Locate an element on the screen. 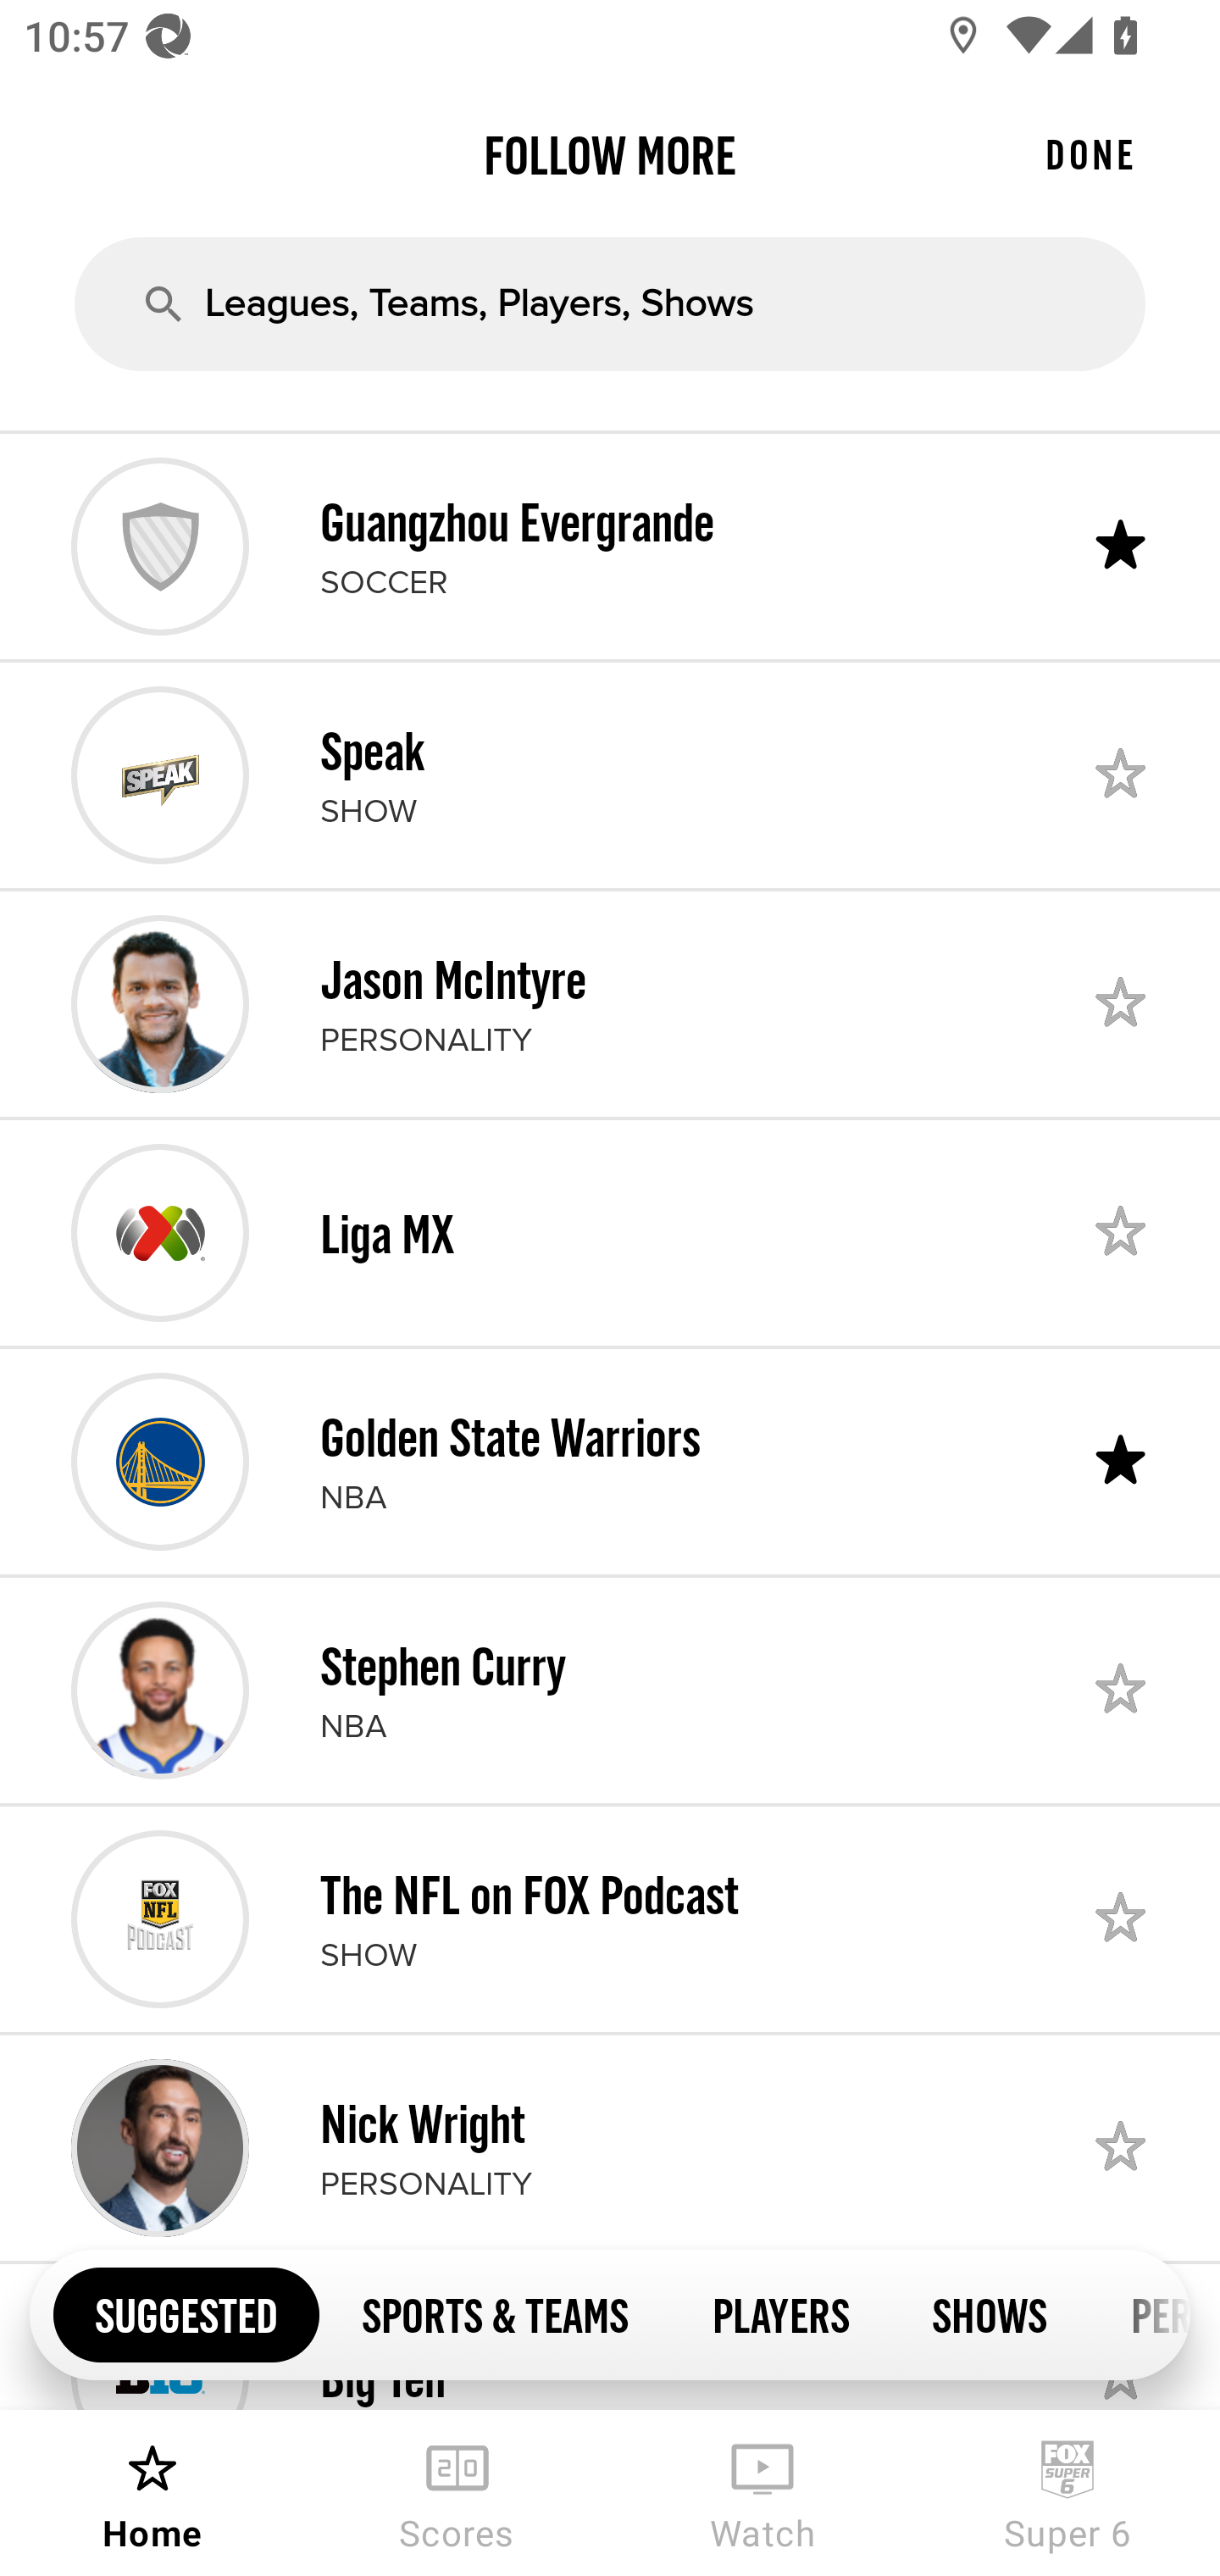  The NFL on FOX Podcast SHOW is located at coordinates (610, 1918).